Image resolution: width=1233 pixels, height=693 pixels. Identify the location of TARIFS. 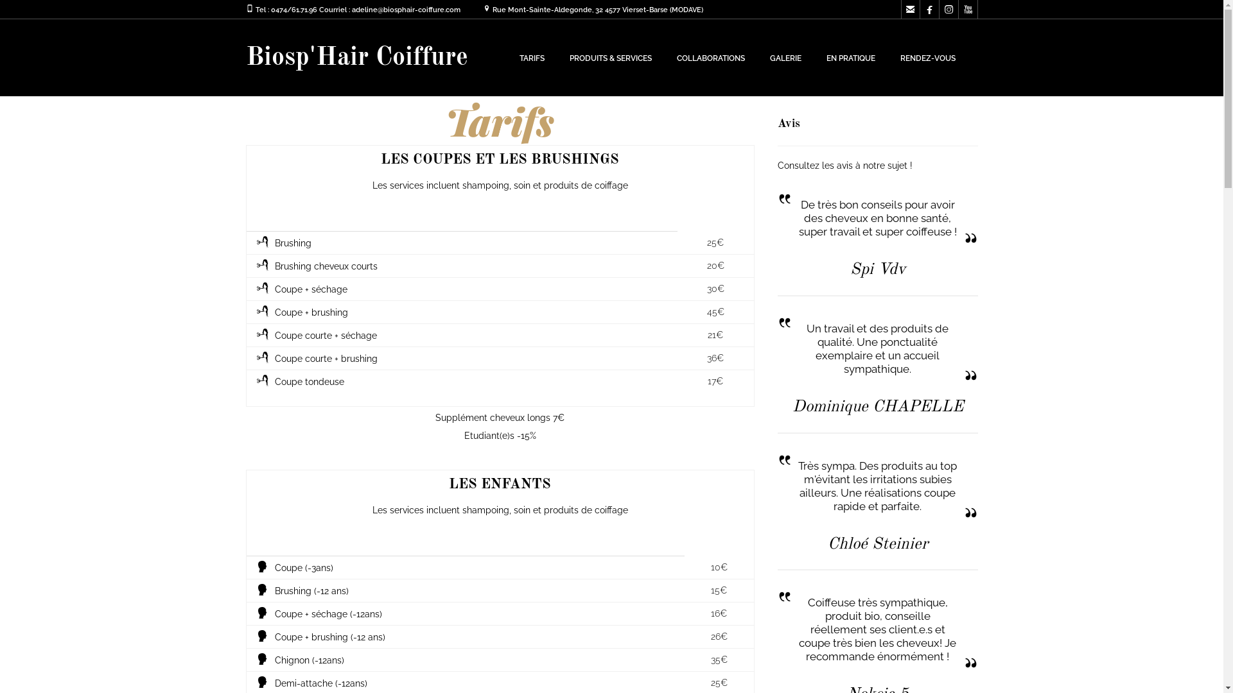
(532, 58).